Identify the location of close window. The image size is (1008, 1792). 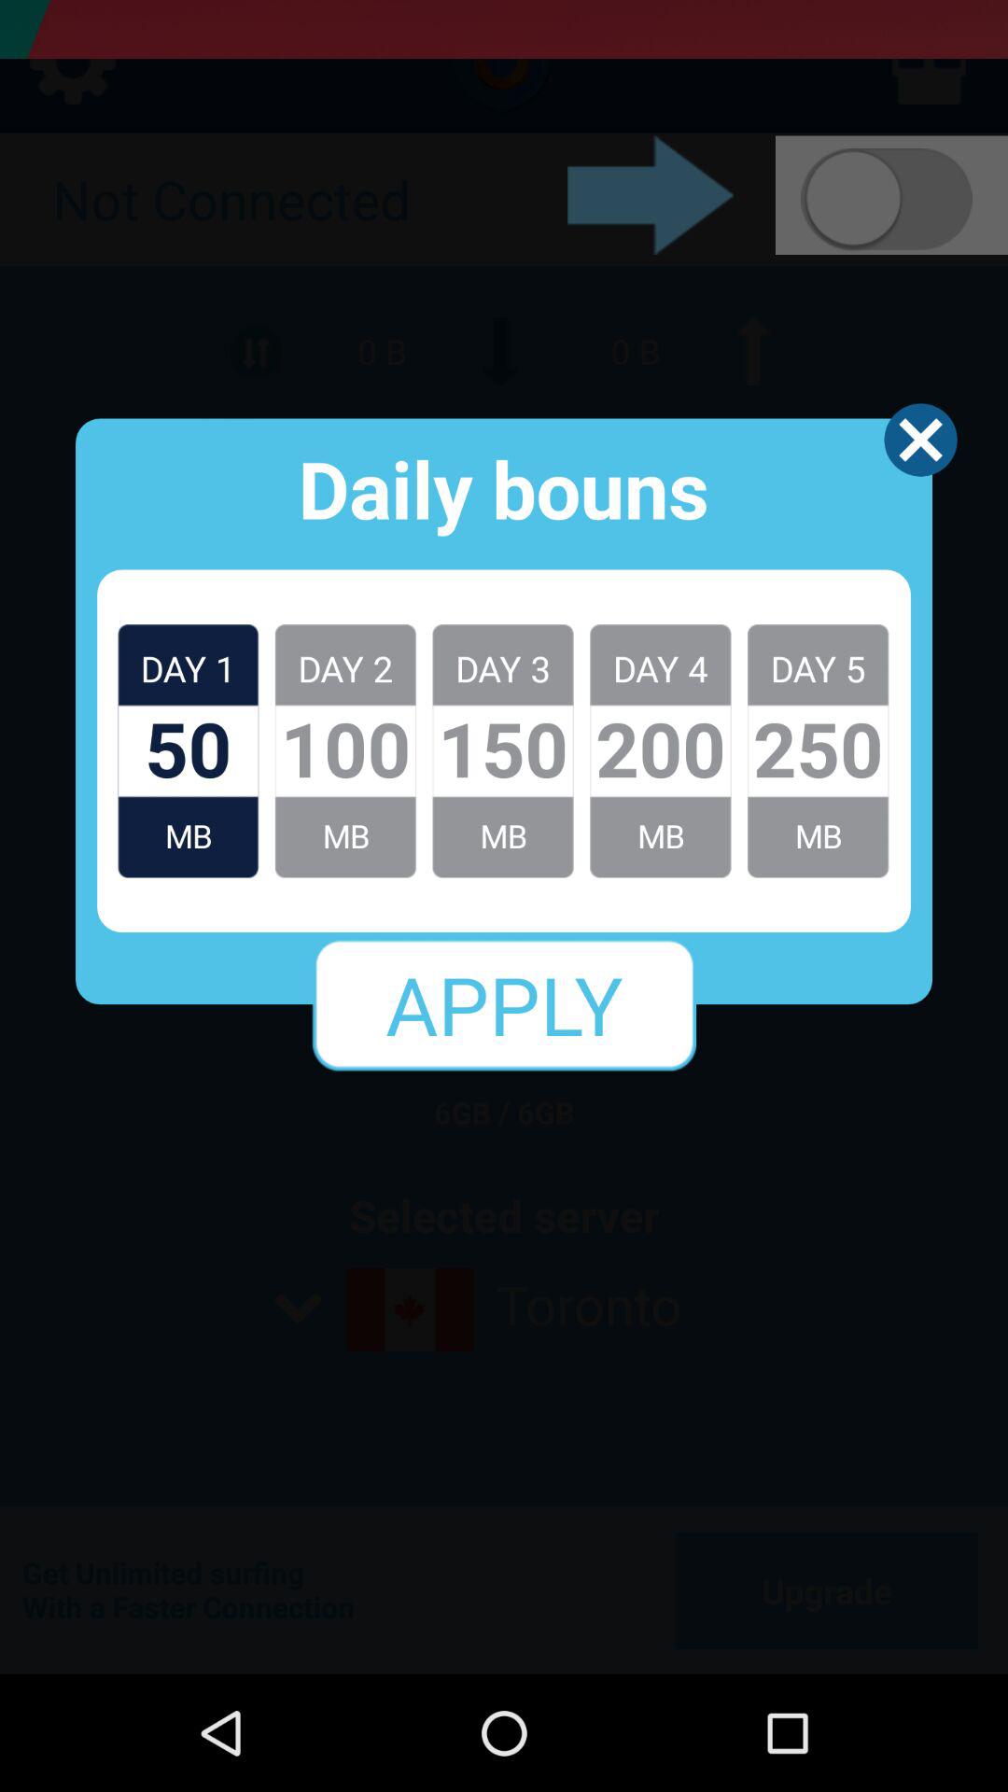
(920, 440).